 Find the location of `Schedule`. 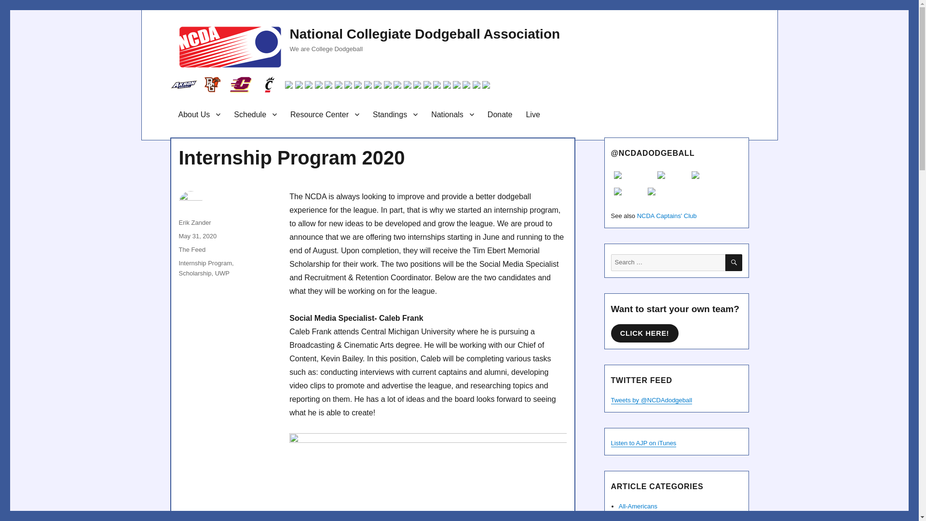

Schedule is located at coordinates (255, 114).